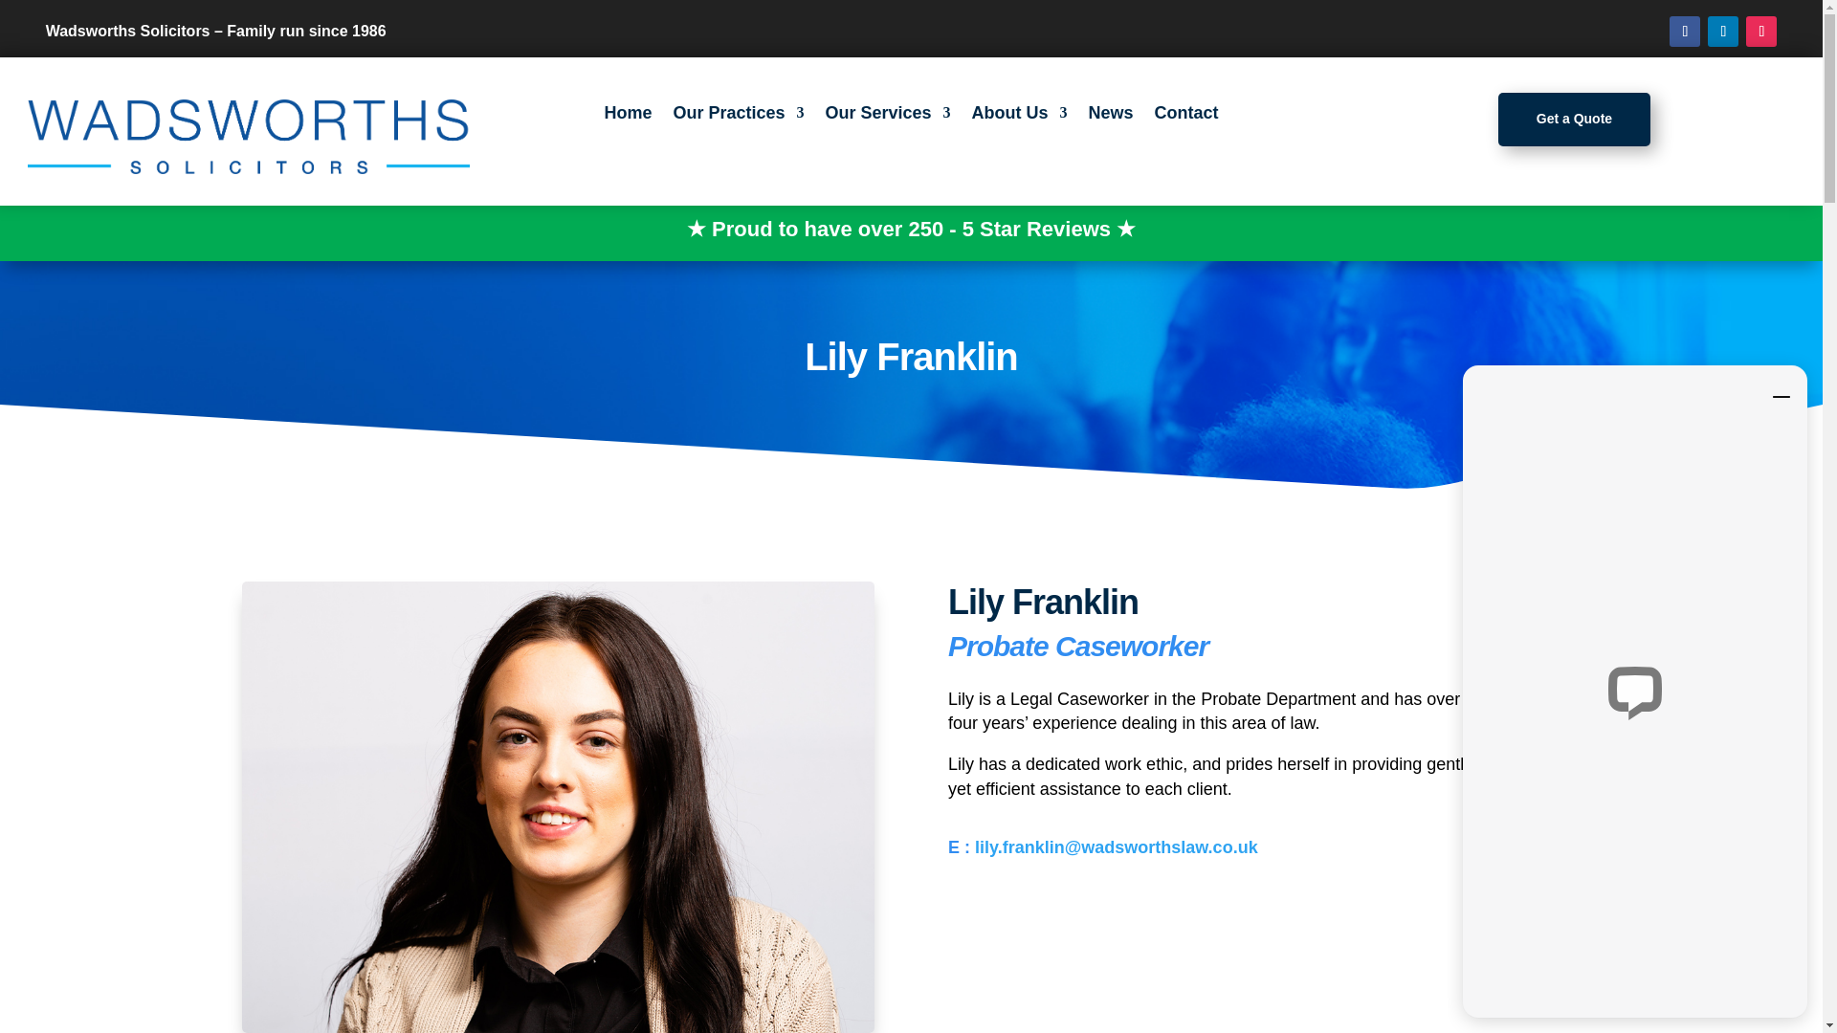 The image size is (1837, 1033). What do you see at coordinates (628, 117) in the screenshot?
I see `Home` at bounding box center [628, 117].